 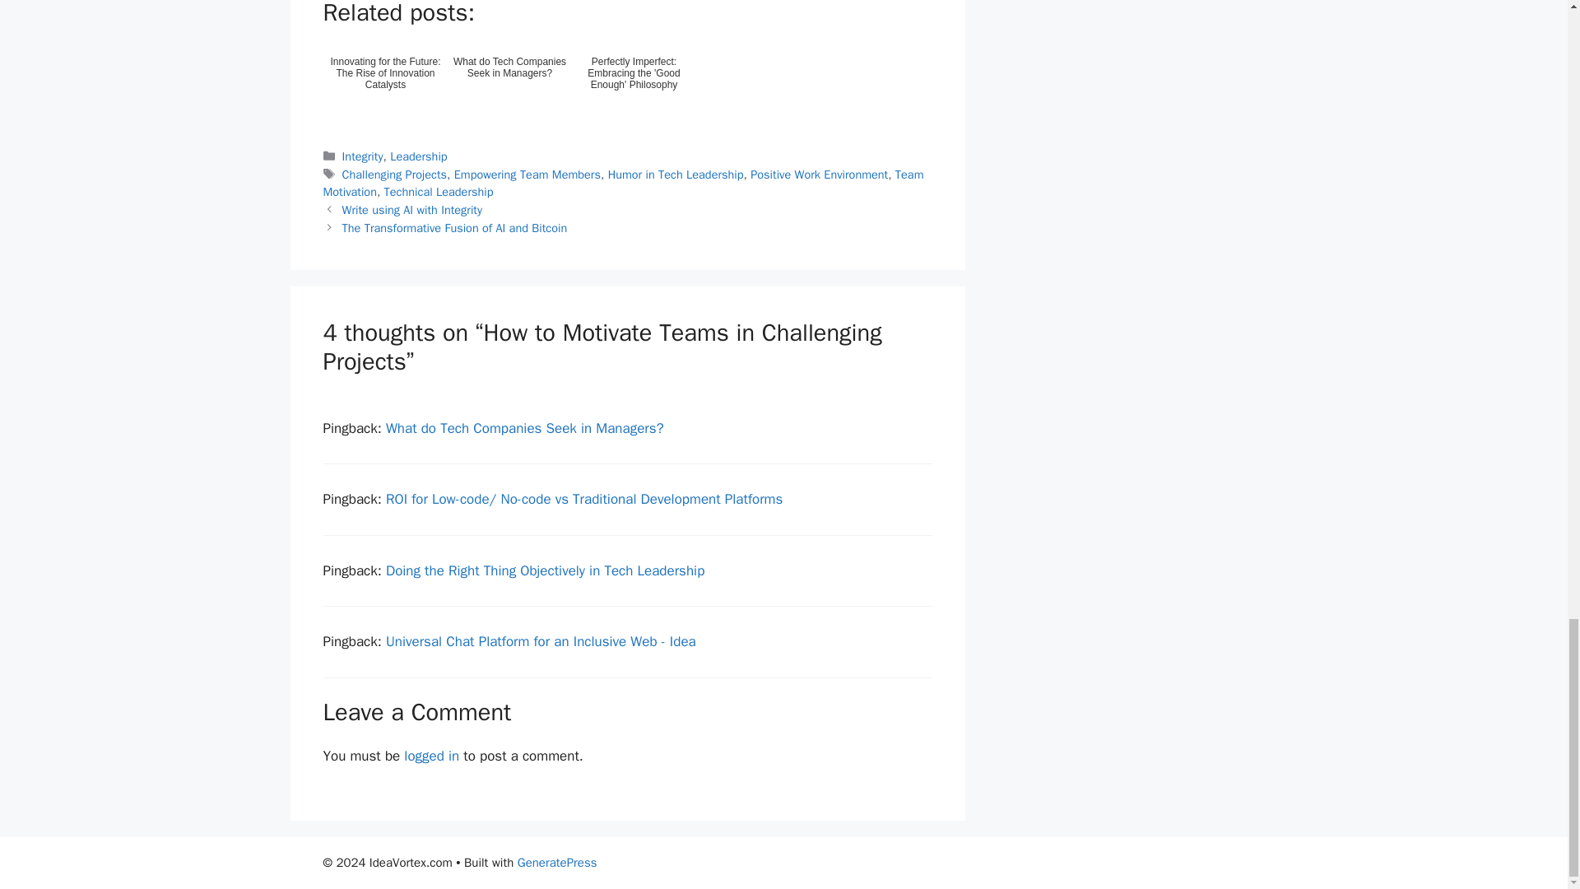 What do you see at coordinates (418, 156) in the screenshot?
I see `Leadership` at bounding box center [418, 156].